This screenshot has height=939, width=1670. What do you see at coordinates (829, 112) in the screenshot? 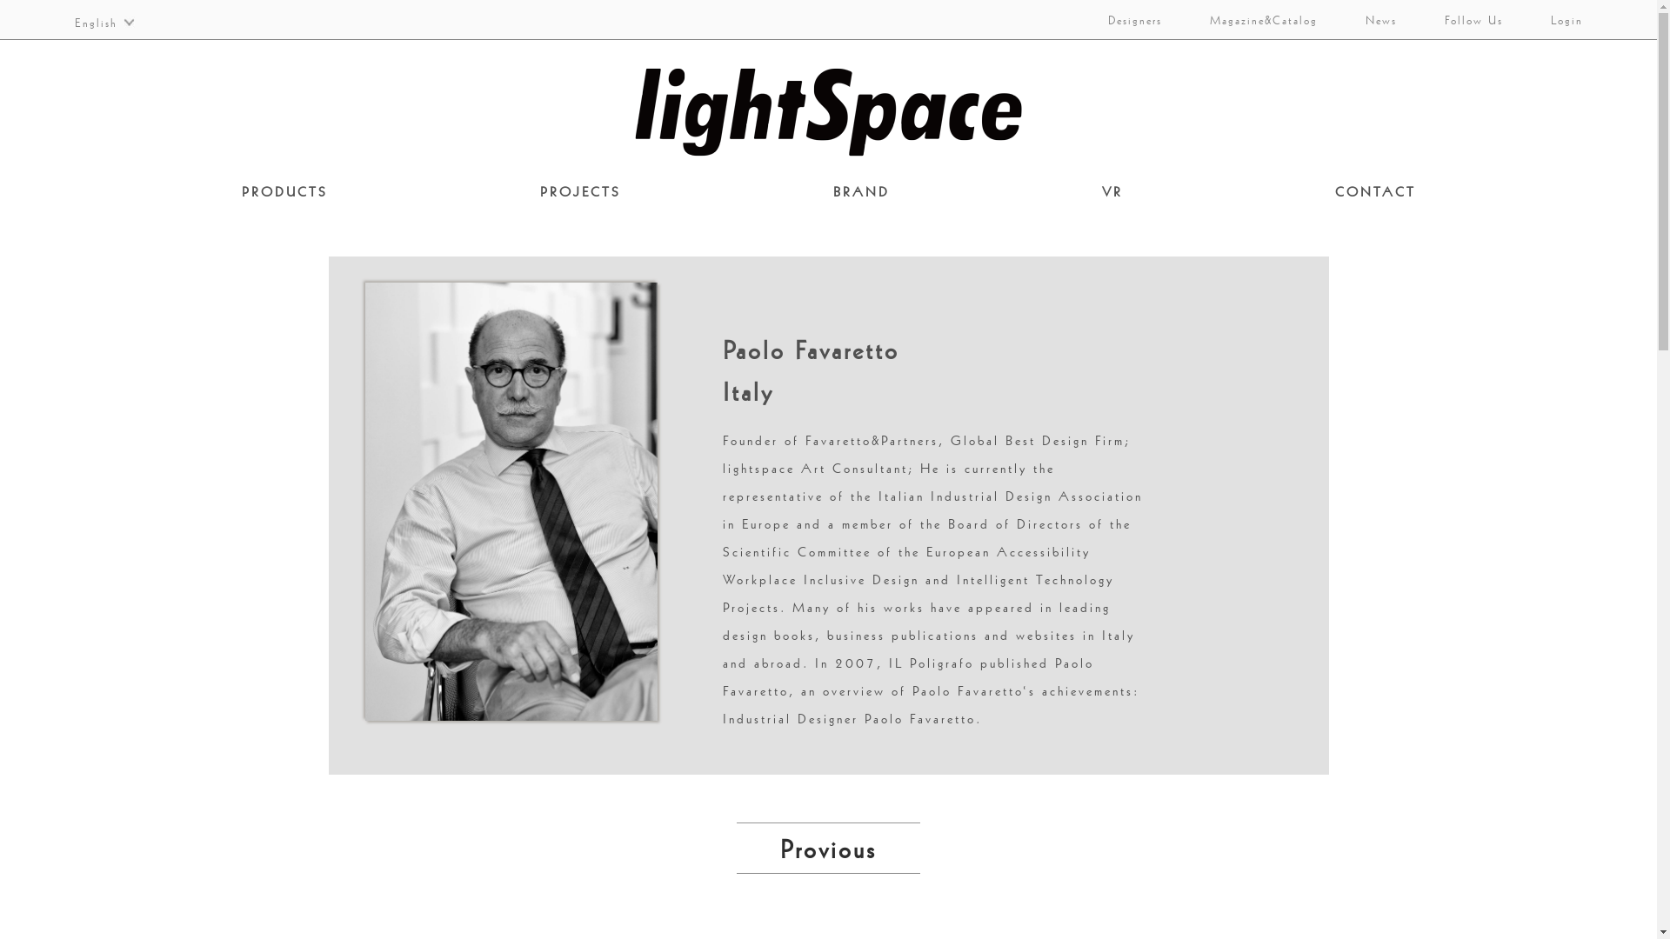
I see `LightSpace` at bounding box center [829, 112].